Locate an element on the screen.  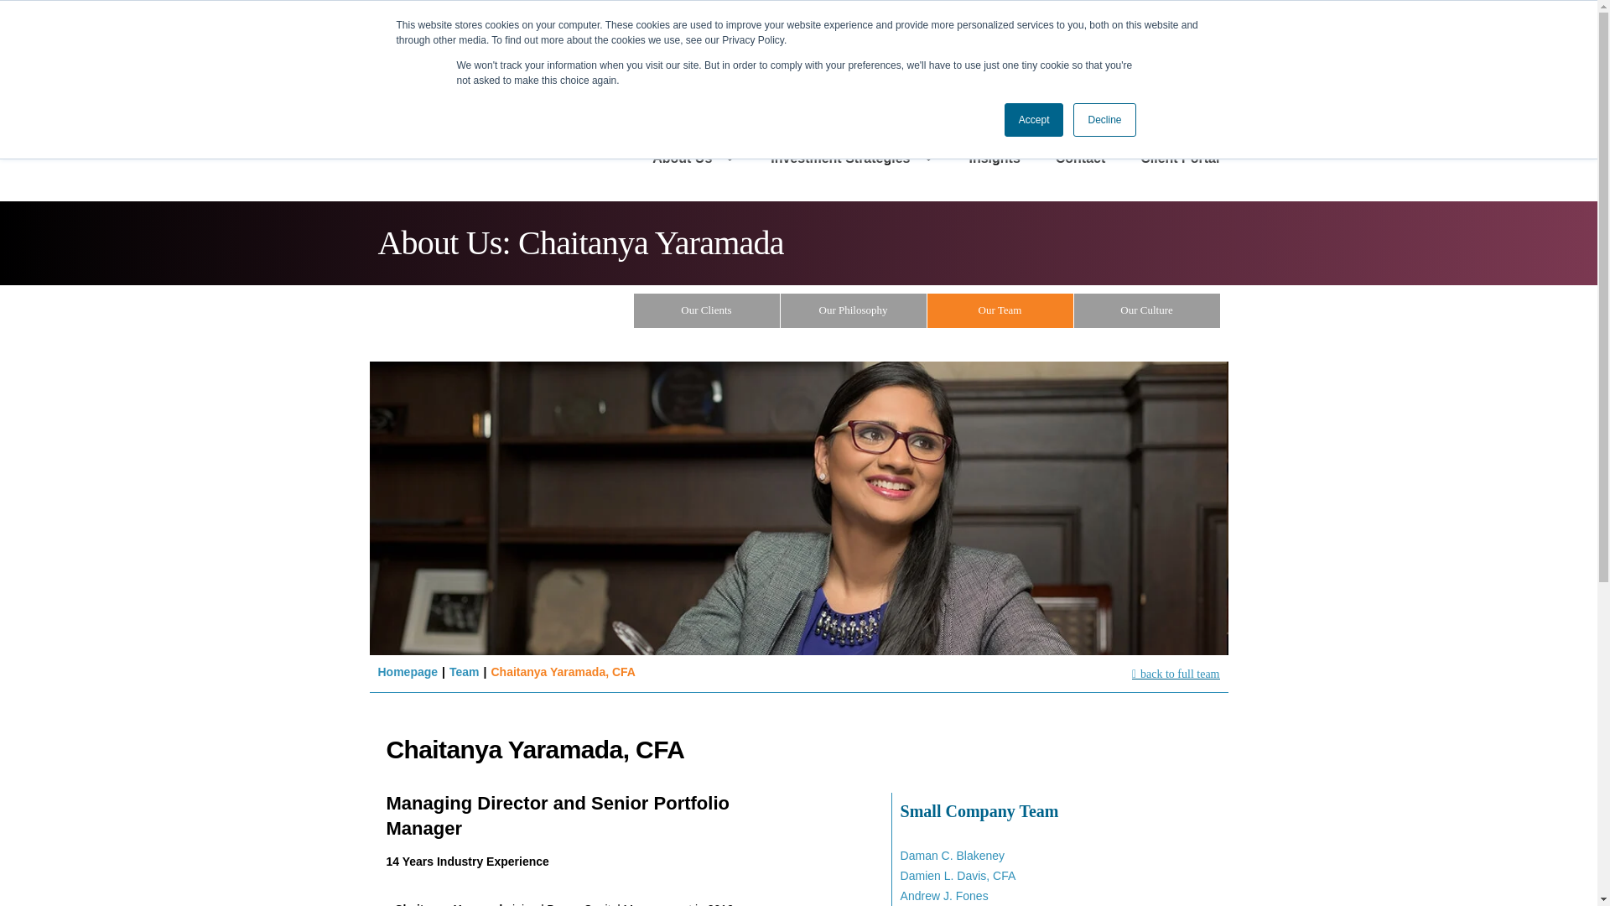
Homepage is located at coordinates (408, 672).